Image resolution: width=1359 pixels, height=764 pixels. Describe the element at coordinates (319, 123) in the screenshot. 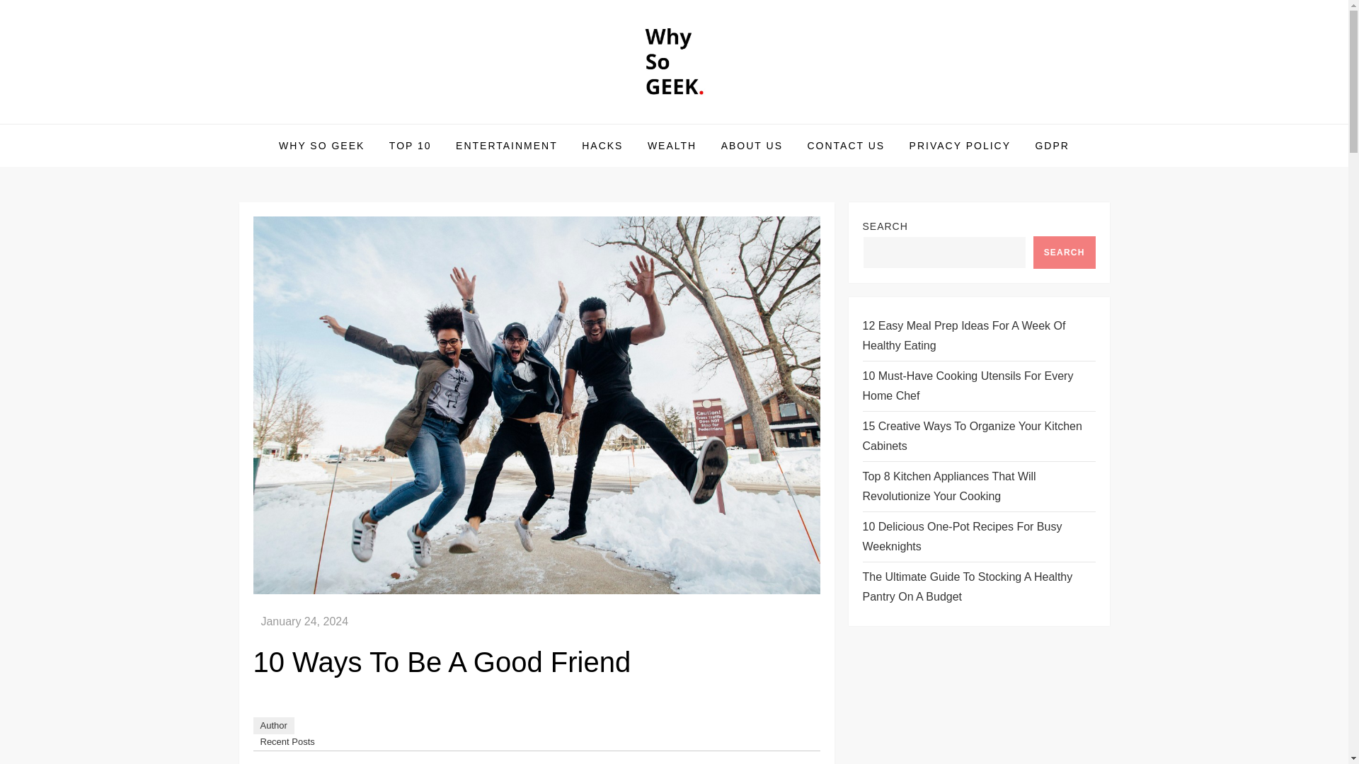

I see `WhySoGeek` at that location.